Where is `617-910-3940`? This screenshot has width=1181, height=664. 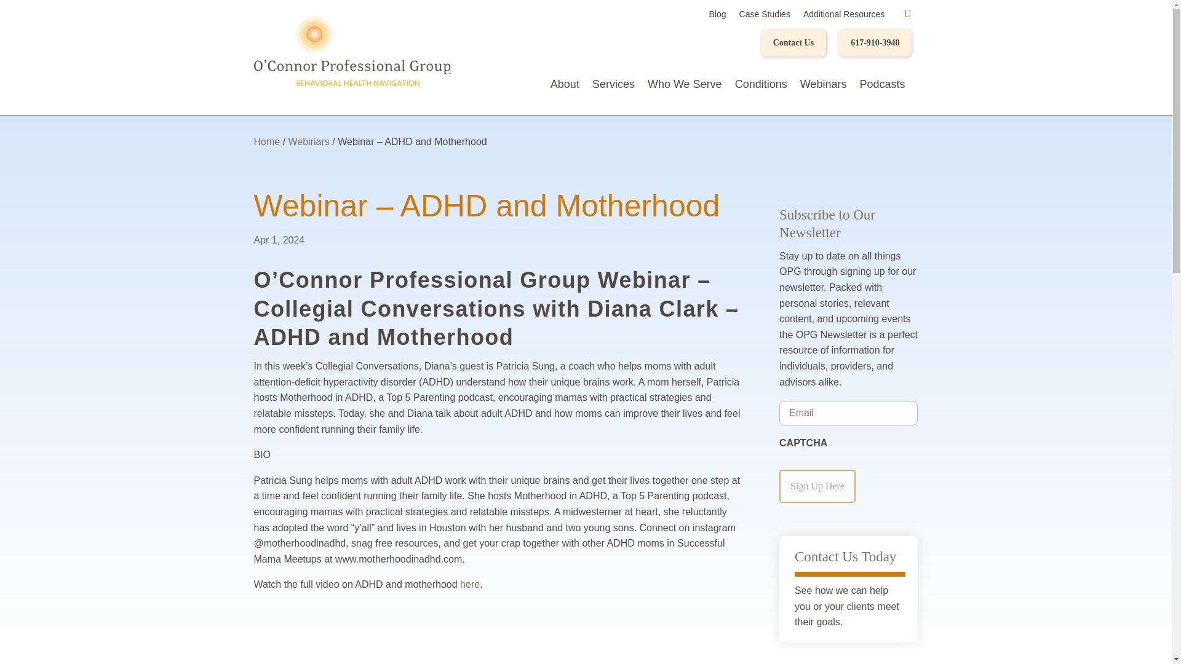 617-910-3940 is located at coordinates (875, 42).